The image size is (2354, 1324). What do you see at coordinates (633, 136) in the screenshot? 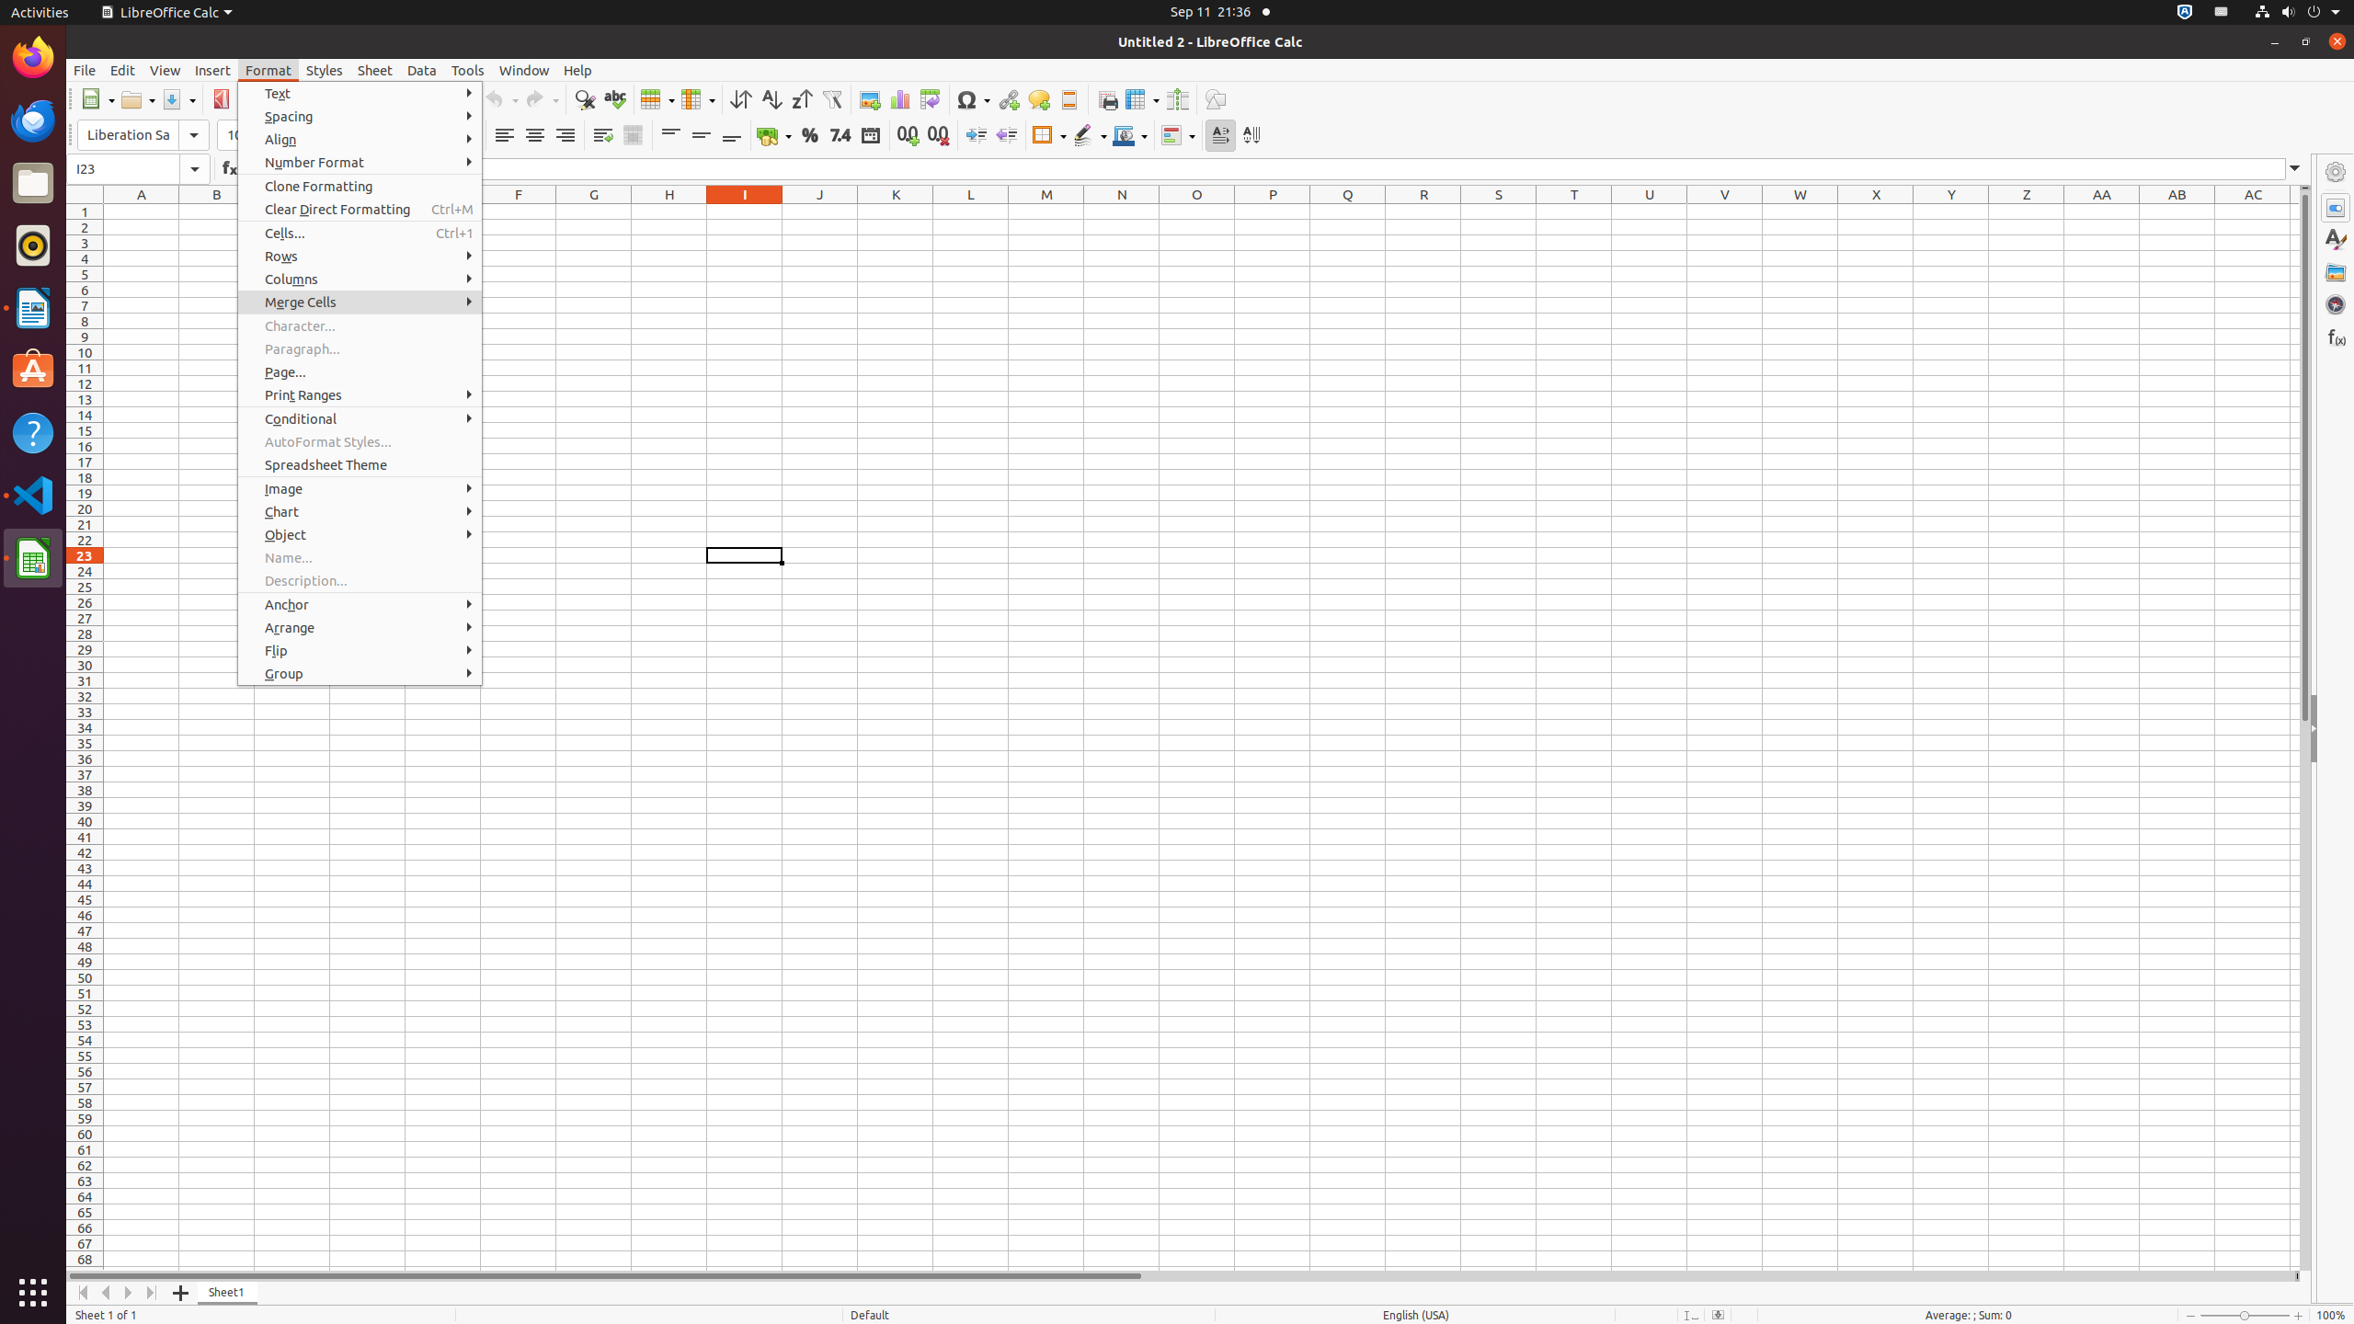
I see `Merge and Center Cells` at bounding box center [633, 136].